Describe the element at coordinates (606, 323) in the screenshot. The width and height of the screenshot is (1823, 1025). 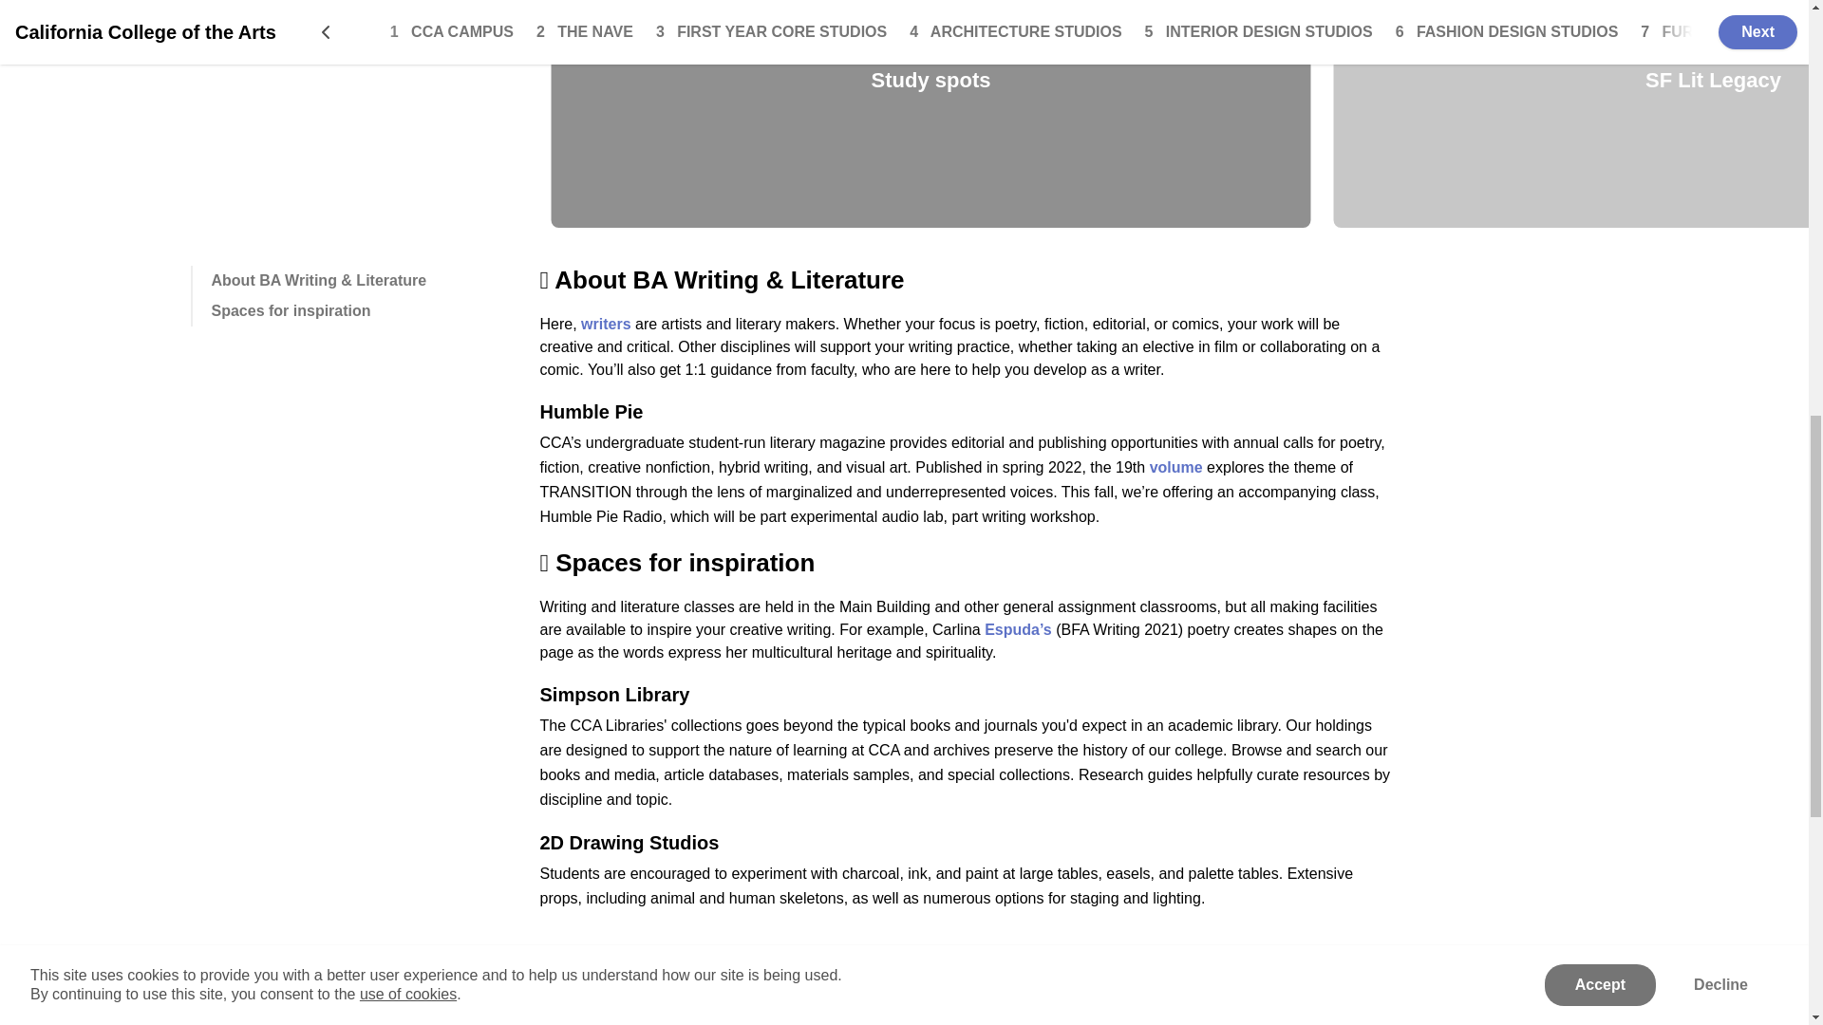
I see `writers` at that location.